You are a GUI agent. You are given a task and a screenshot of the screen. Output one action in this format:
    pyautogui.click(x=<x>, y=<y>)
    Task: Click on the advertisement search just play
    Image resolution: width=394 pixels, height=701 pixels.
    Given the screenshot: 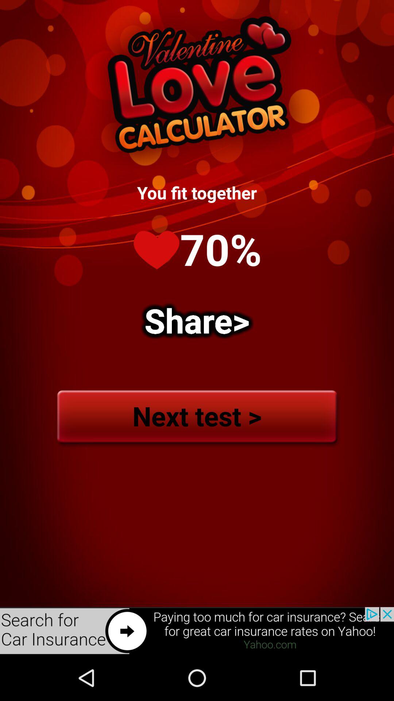 What is the action you would take?
    pyautogui.click(x=197, y=631)
    